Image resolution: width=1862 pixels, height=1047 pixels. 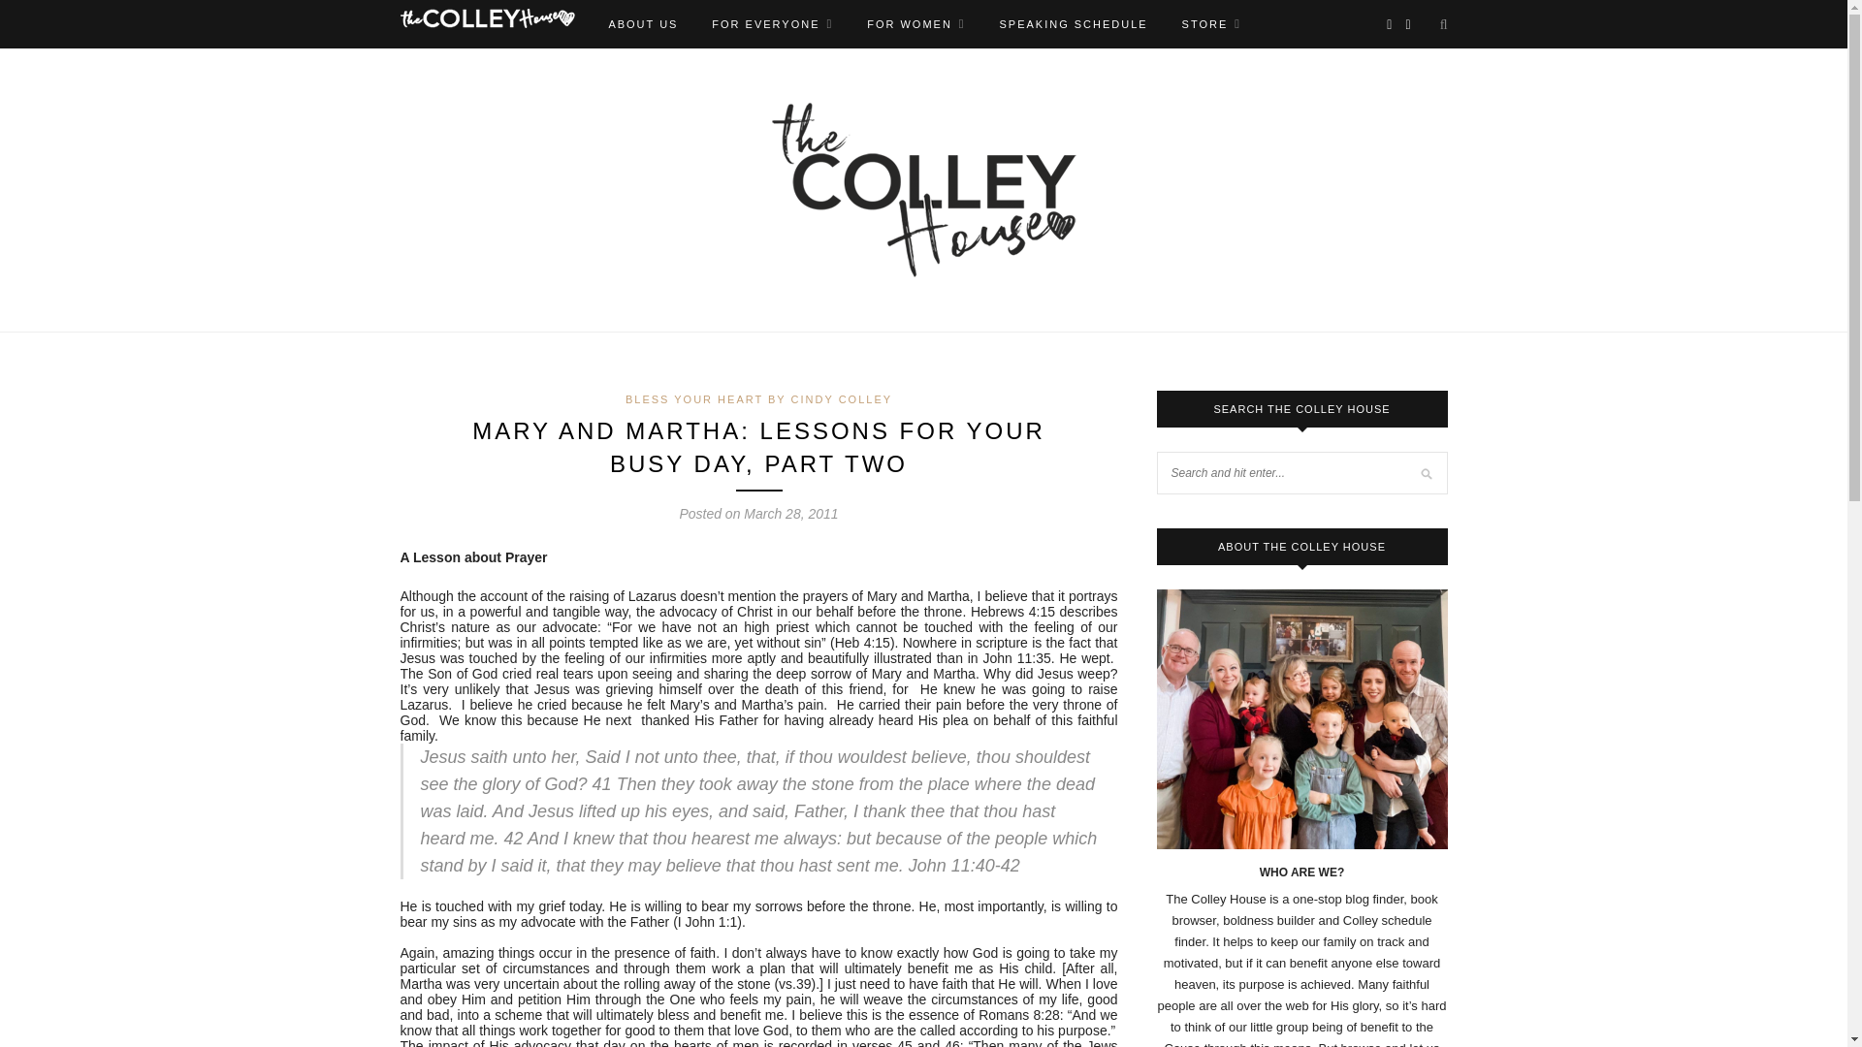 I want to click on Home, so click(x=487, y=17).